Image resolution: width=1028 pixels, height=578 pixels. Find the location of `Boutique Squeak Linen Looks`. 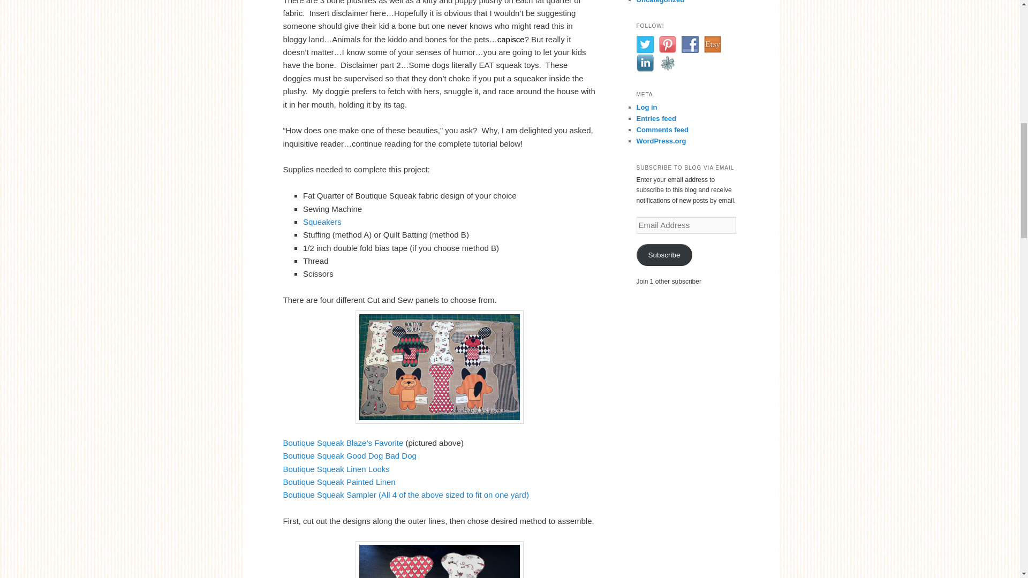

Boutique Squeak Linen Looks is located at coordinates (336, 469).